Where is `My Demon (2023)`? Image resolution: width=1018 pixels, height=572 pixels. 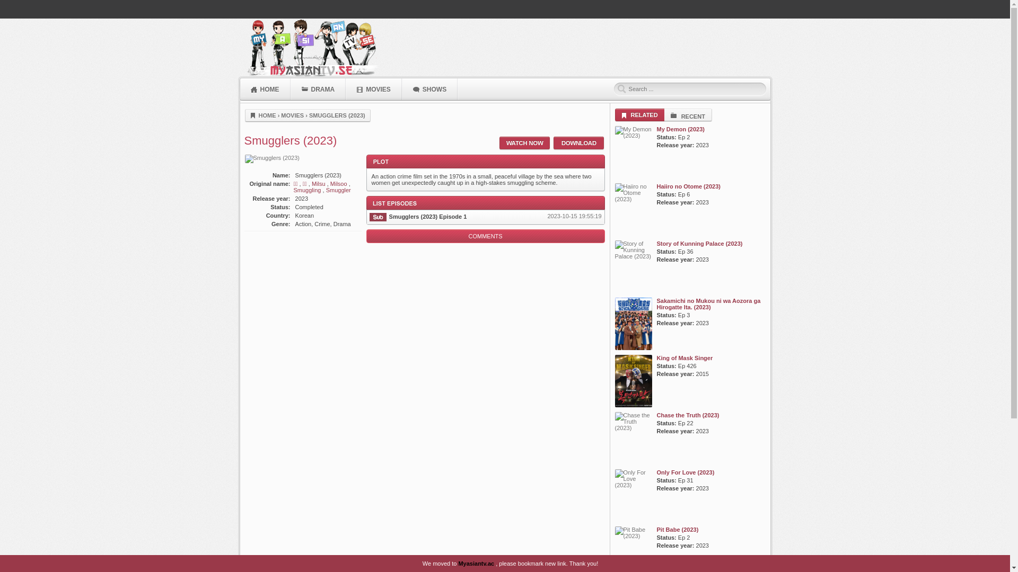
My Demon (2023) is located at coordinates (680, 129).